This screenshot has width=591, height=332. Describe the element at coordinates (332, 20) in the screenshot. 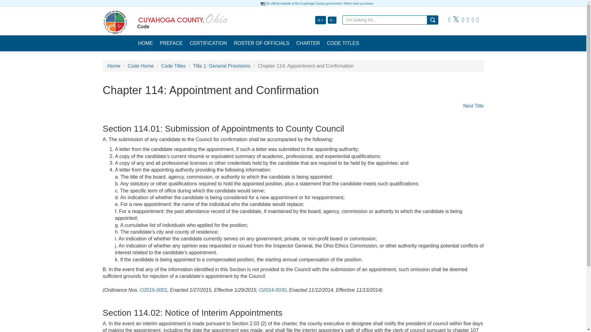

I see `A -` at that location.